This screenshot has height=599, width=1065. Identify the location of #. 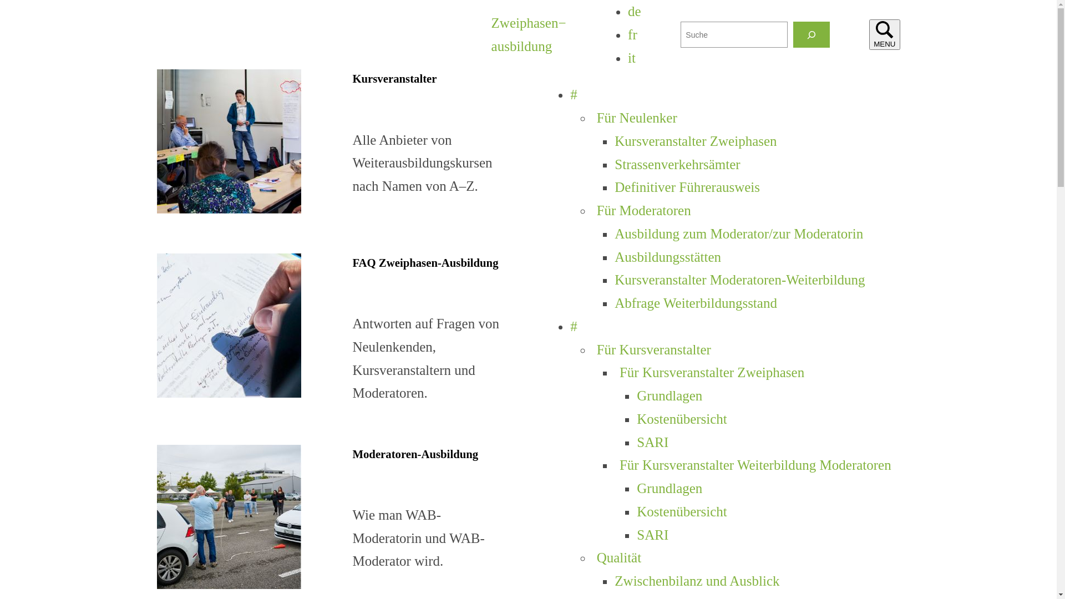
(574, 94).